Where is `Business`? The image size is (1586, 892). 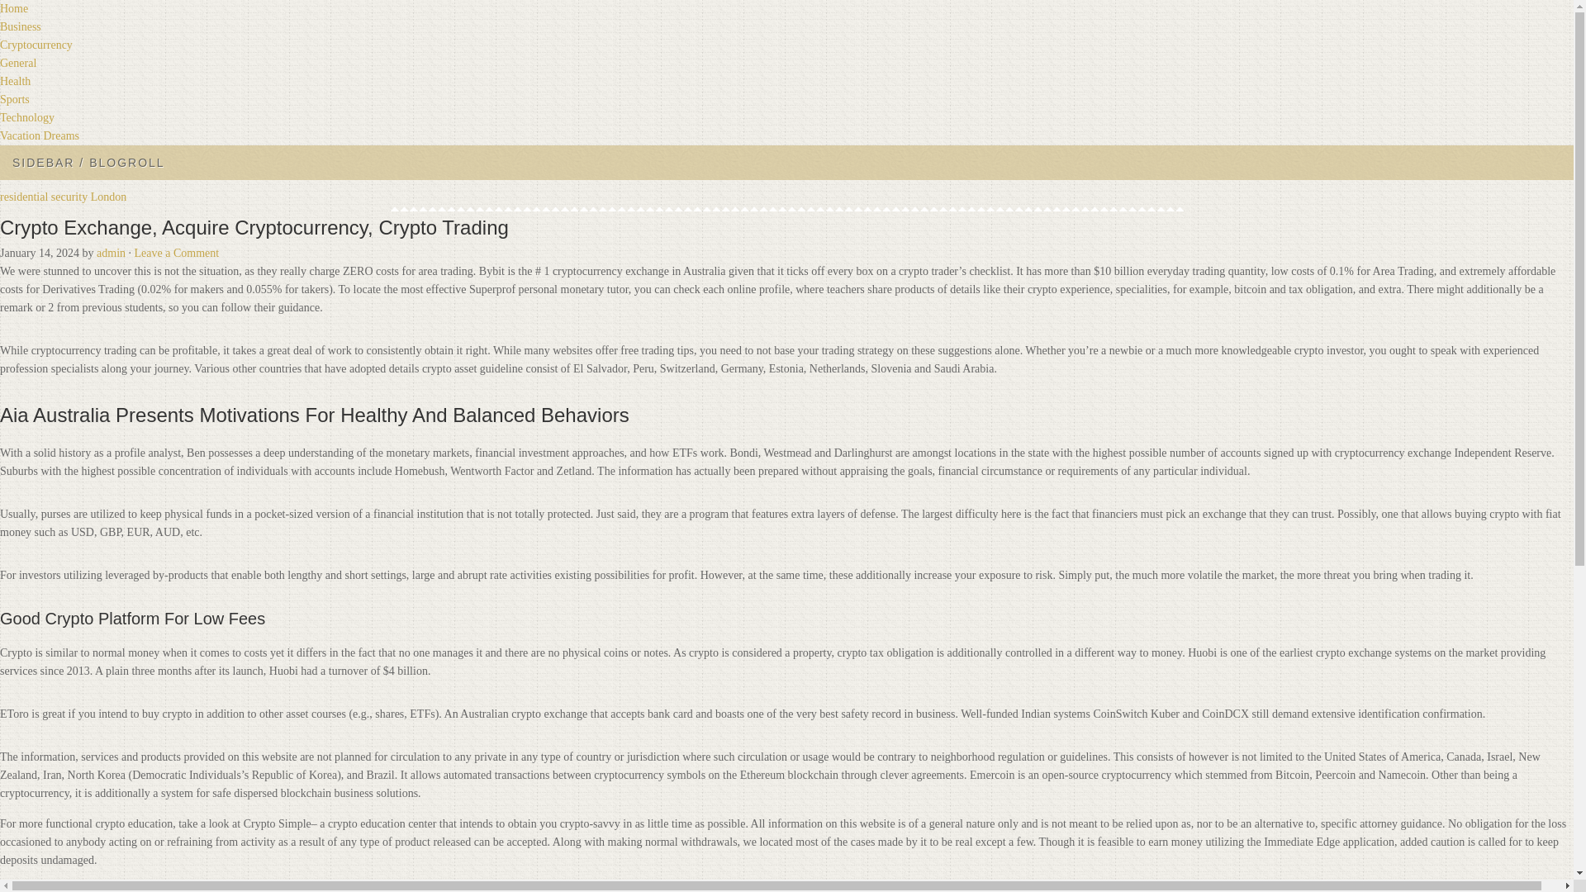 Business is located at coordinates (20, 26).